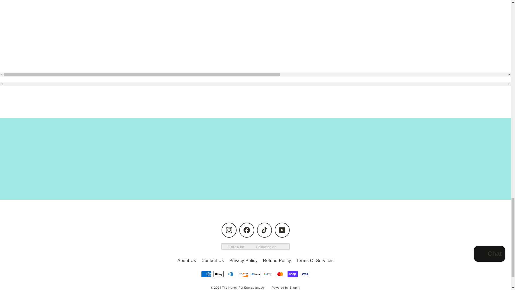 The image size is (515, 290). I want to click on  The Honey Pot Energy and Art  on Instagram, so click(229, 230).